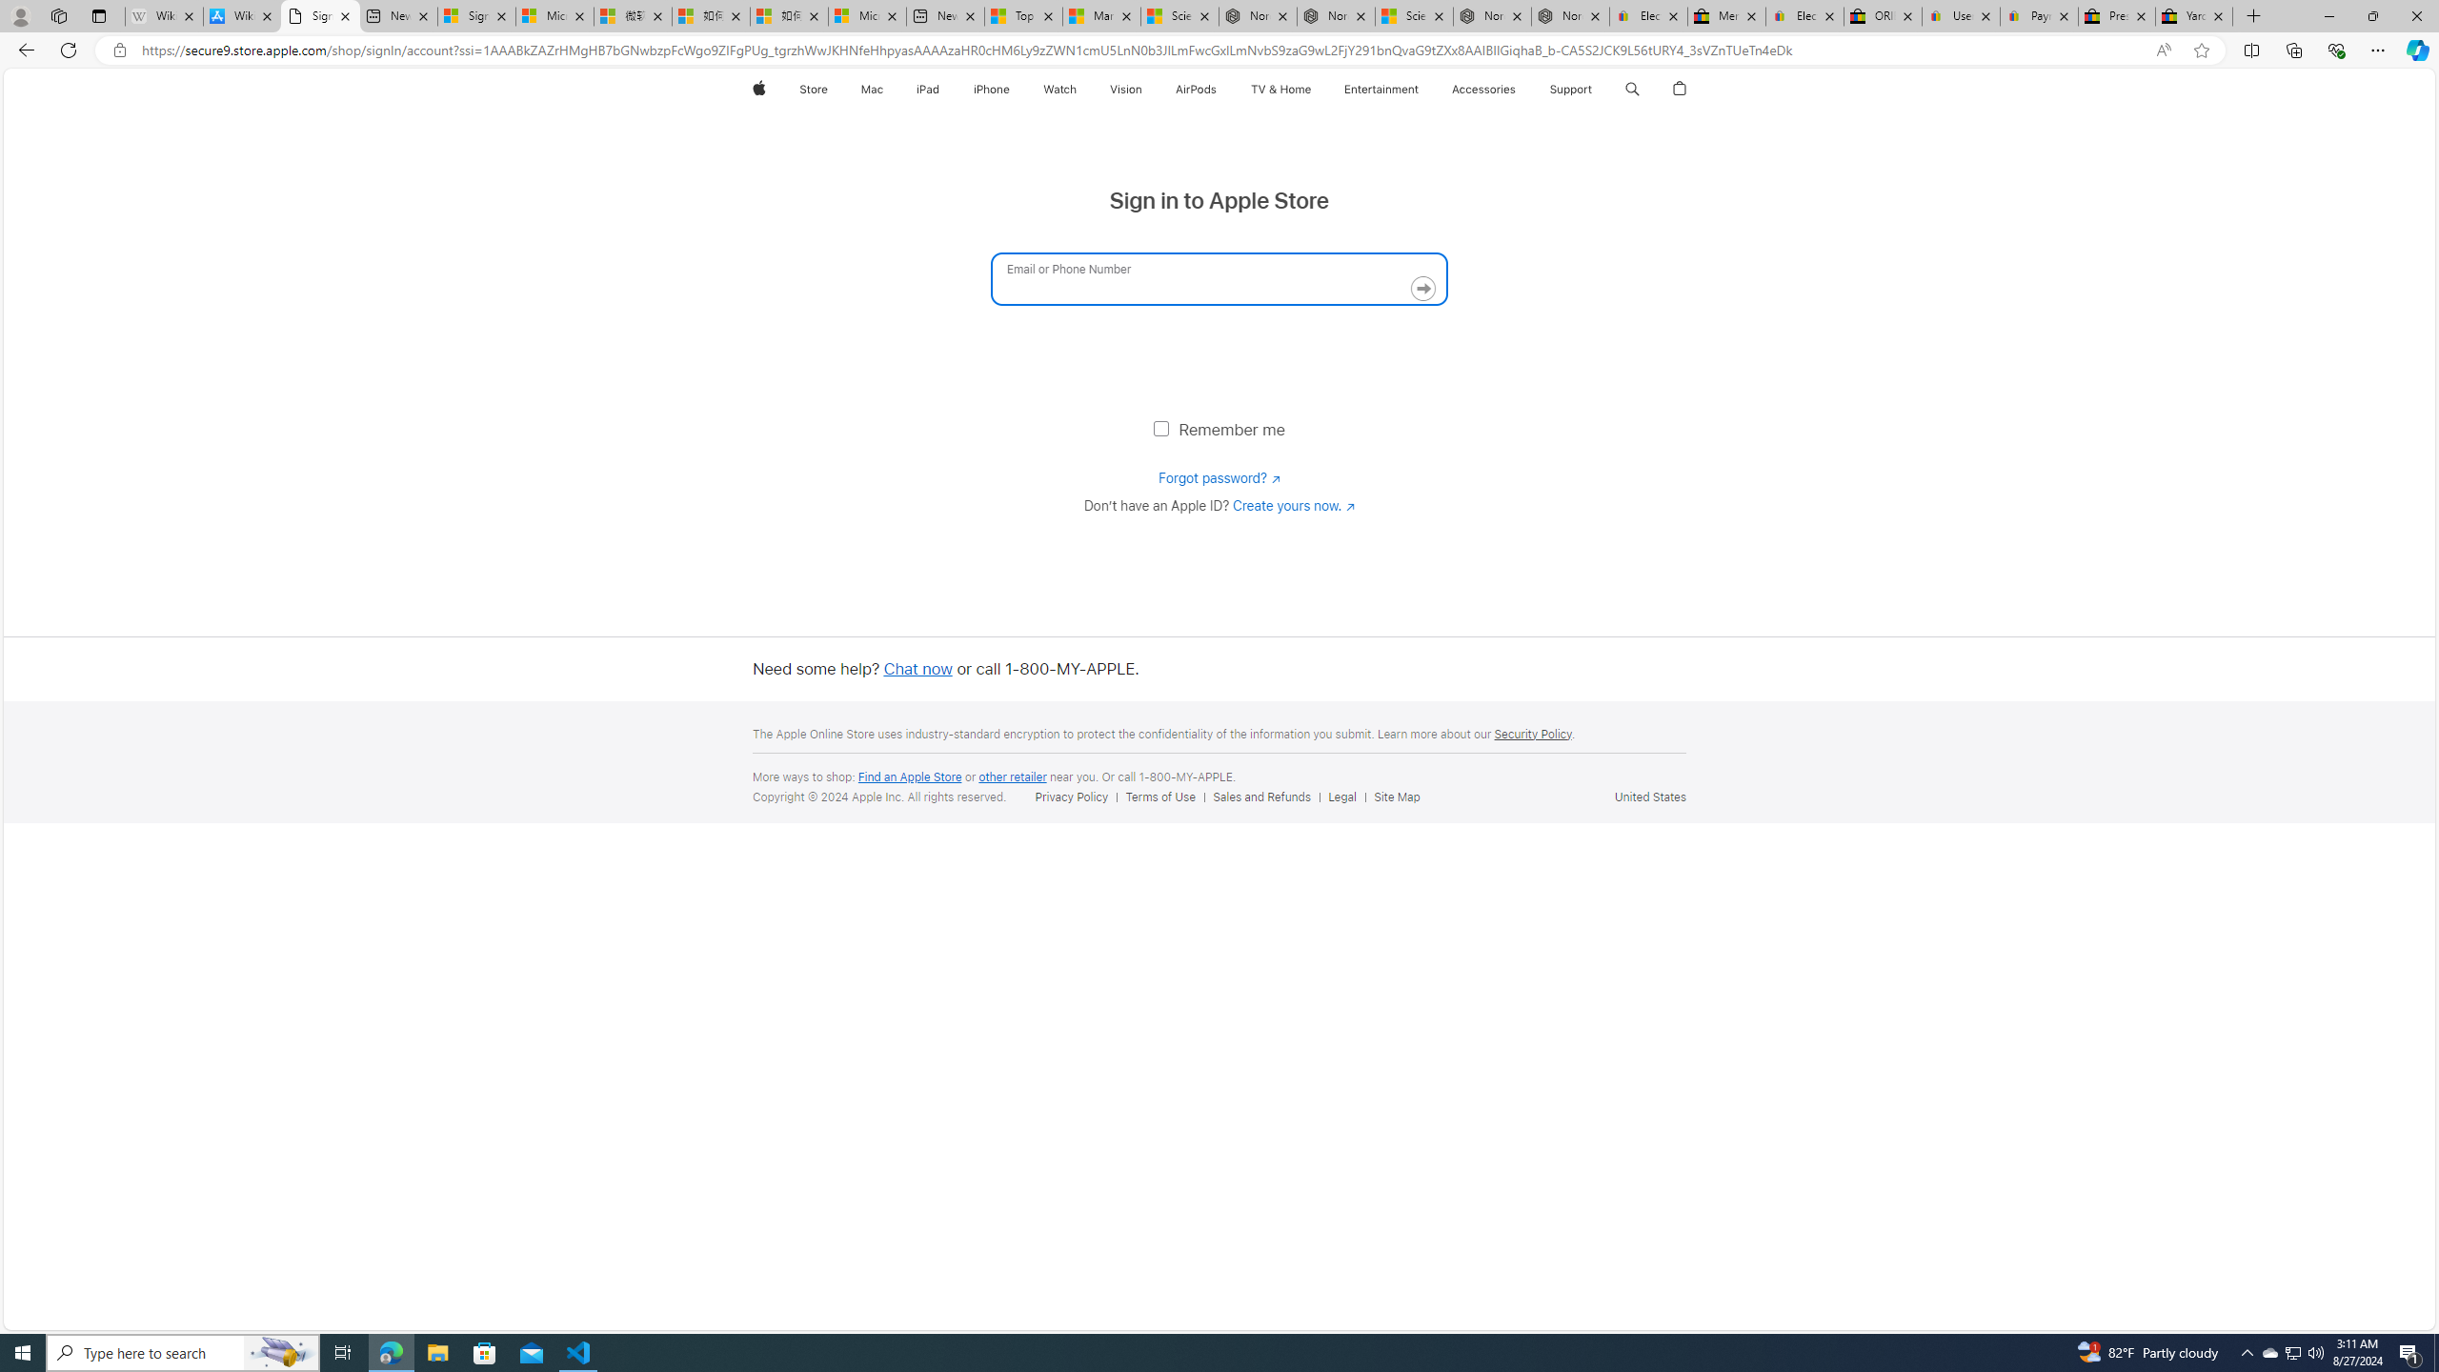 The width and height of the screenshot is (2439, 1372). What do you see at coordinates (1012, 777) in the screenshot?
I see `other retailer` at bounding box center [1012, 777].